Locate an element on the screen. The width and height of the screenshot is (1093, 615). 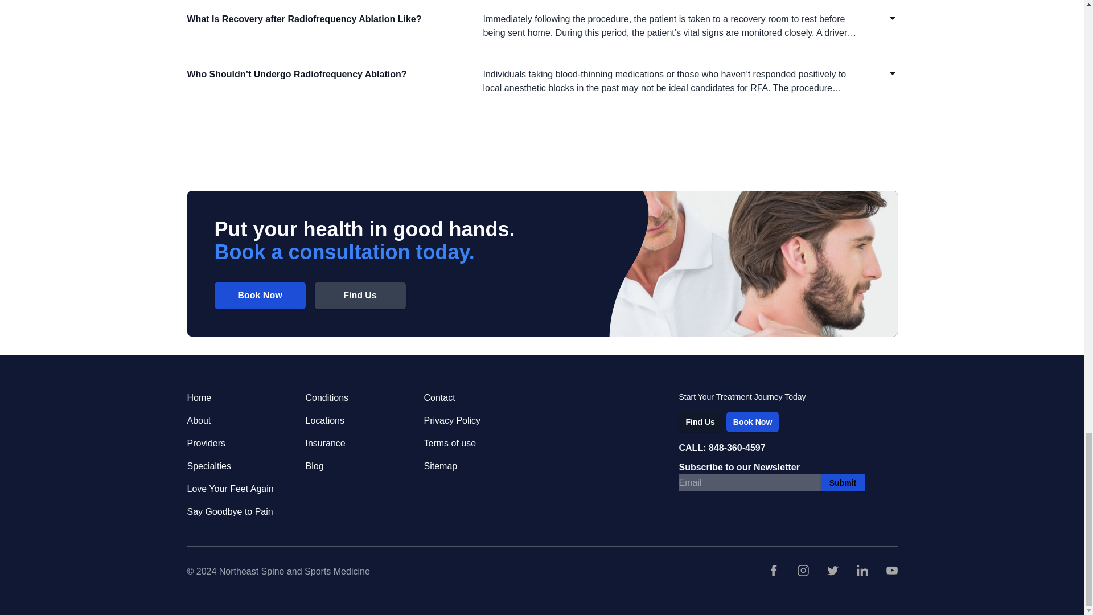
Find Us is located at coordinates (360, 295).